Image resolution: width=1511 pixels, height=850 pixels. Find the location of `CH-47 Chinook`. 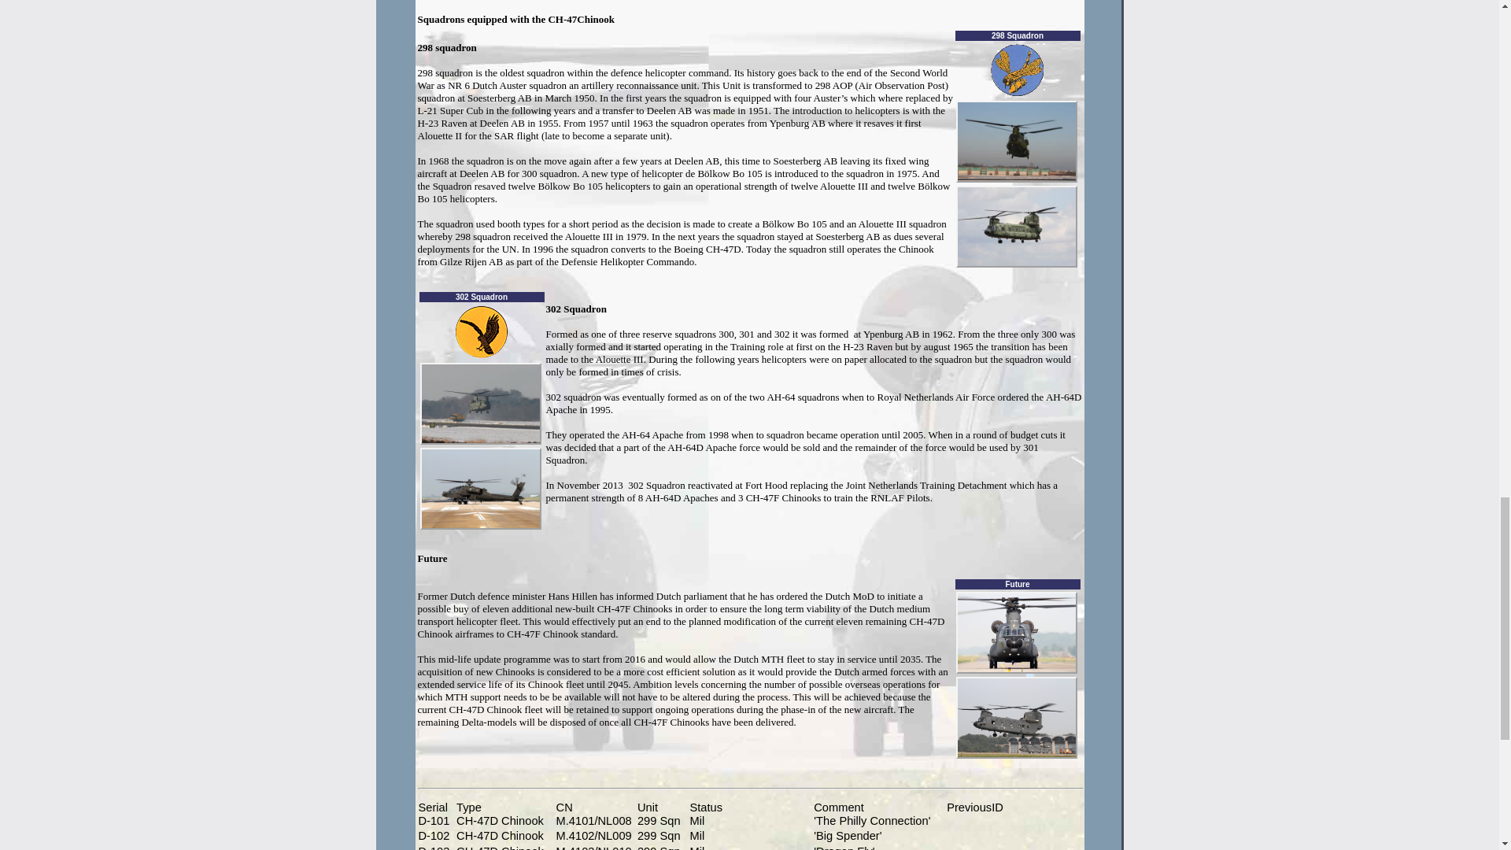

CH-47 Chinook is located at coordinates (480, 403).